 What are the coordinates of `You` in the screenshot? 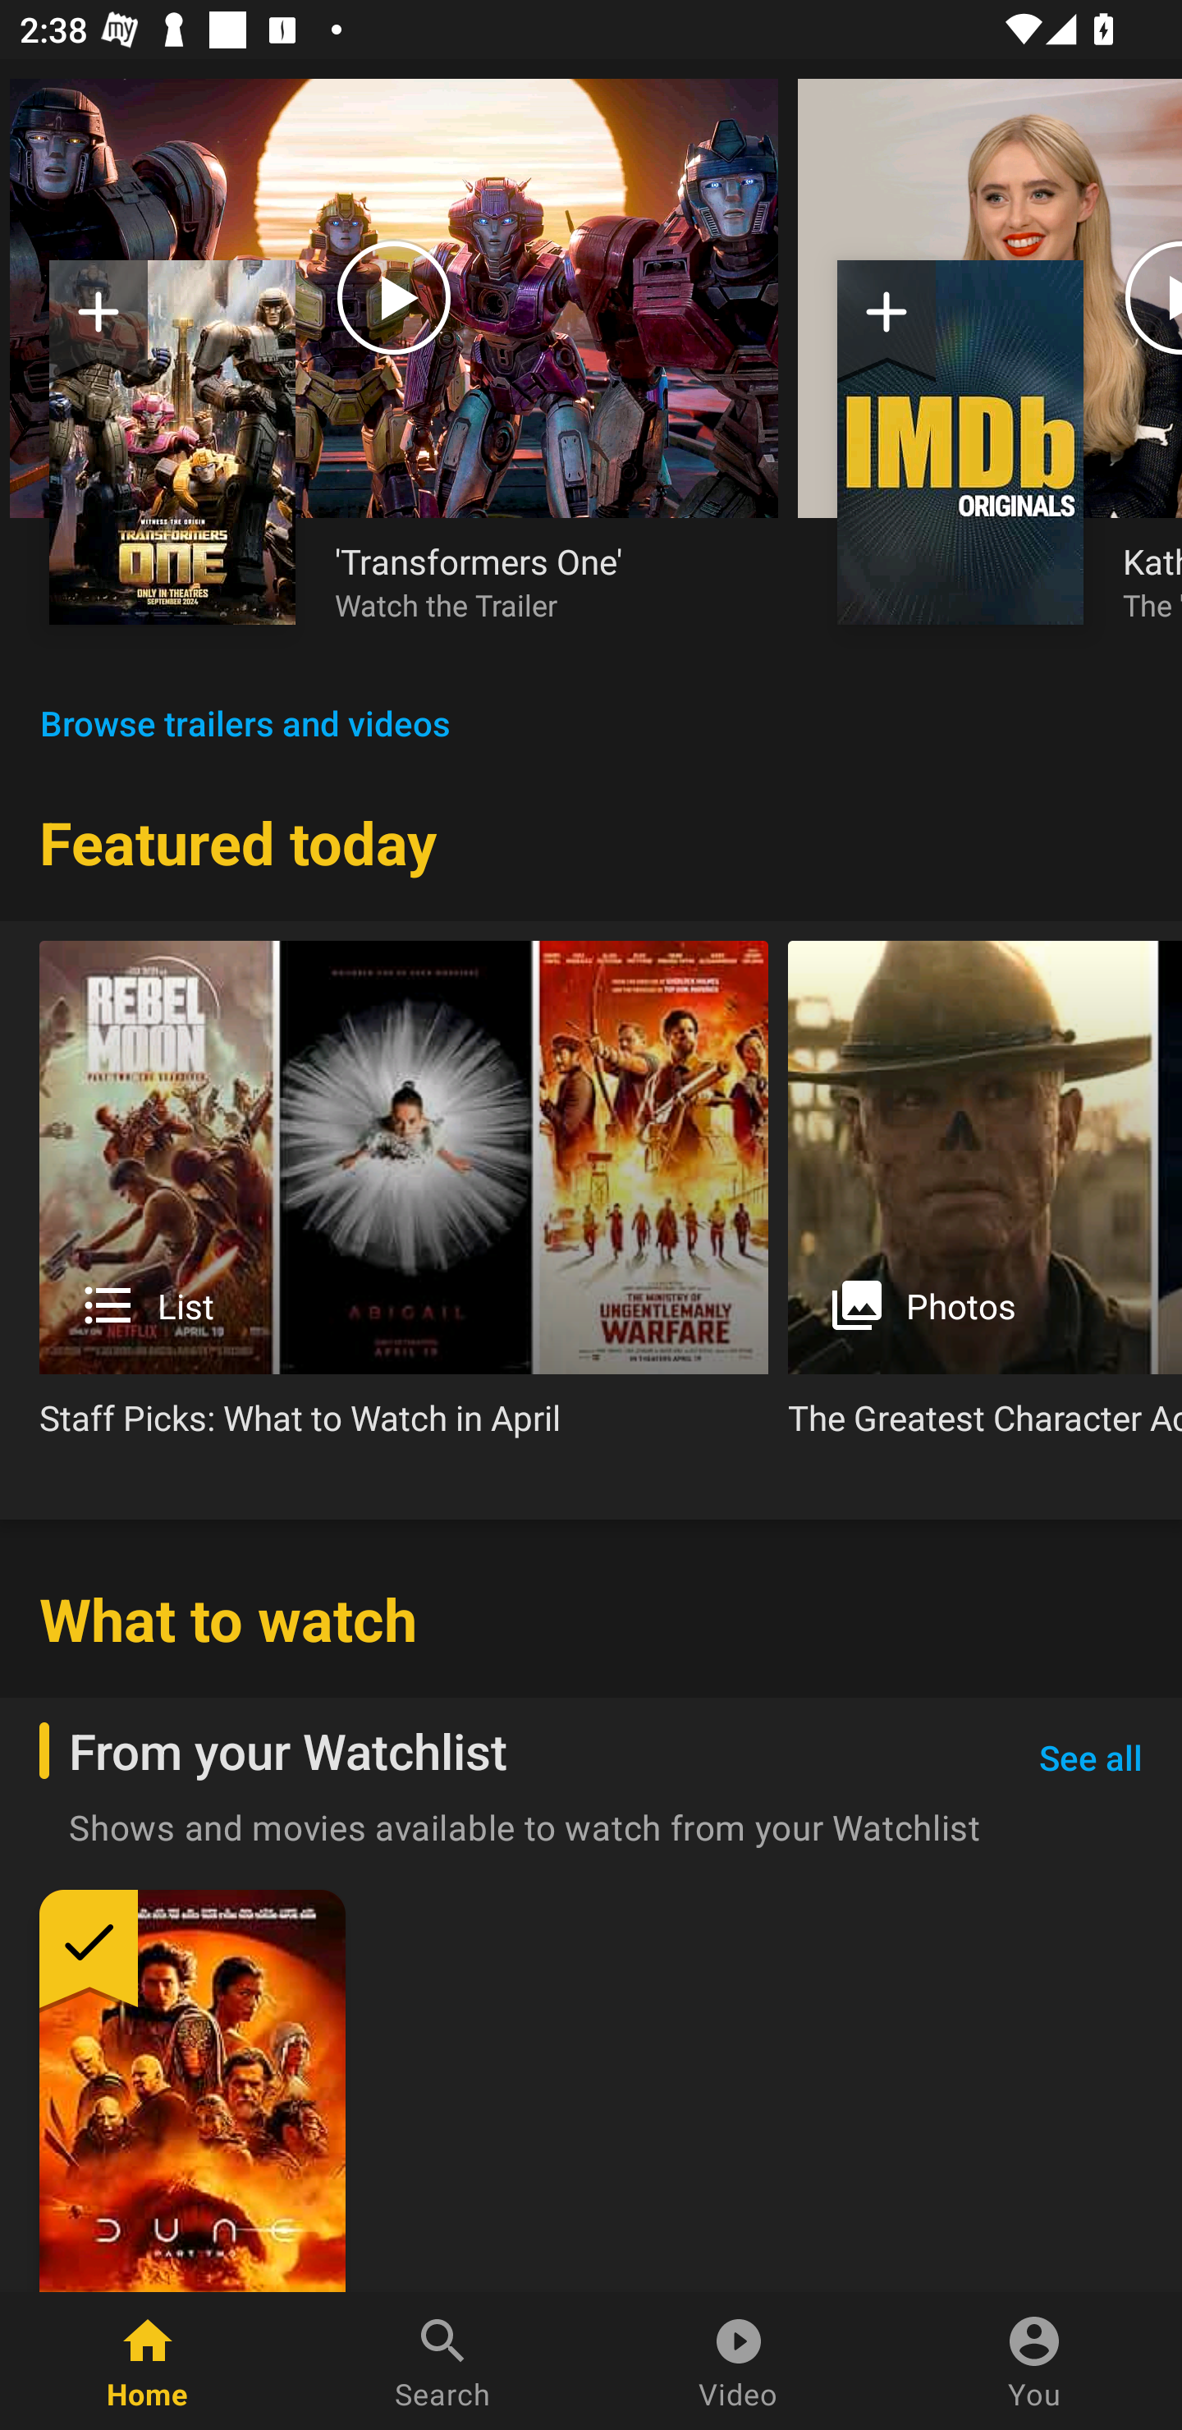 It's located at (1034, 2361).